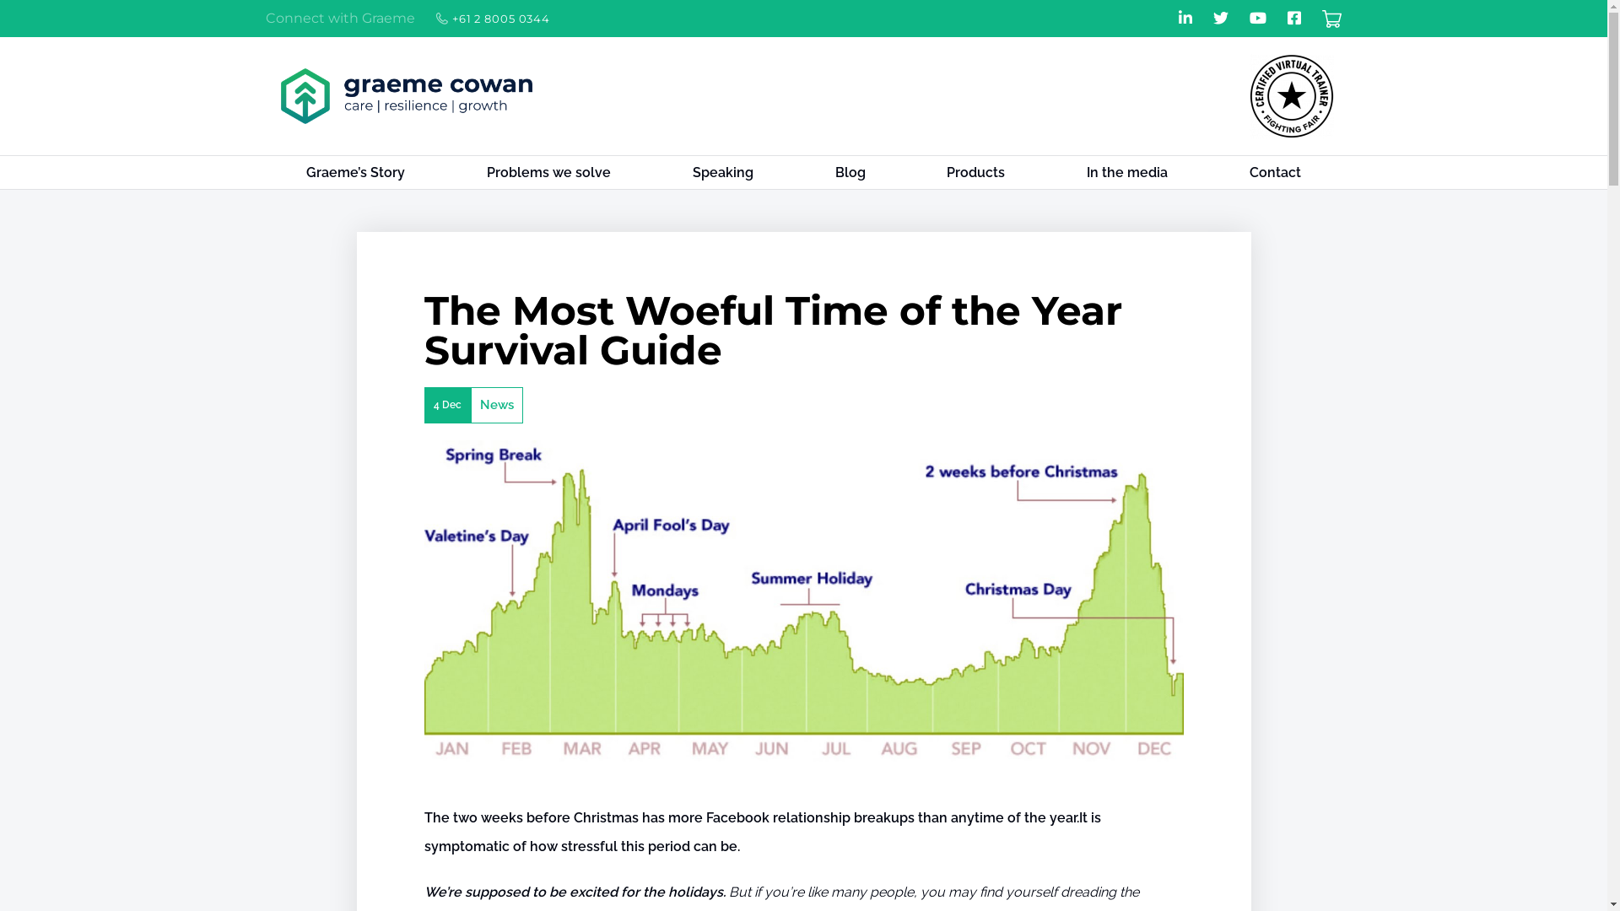 The width and height of the screenshot is (1620, 911). What do you see at coordinates (722, 172) in the screenshot?
I see `Speaking` at bounding box center [722, 172].